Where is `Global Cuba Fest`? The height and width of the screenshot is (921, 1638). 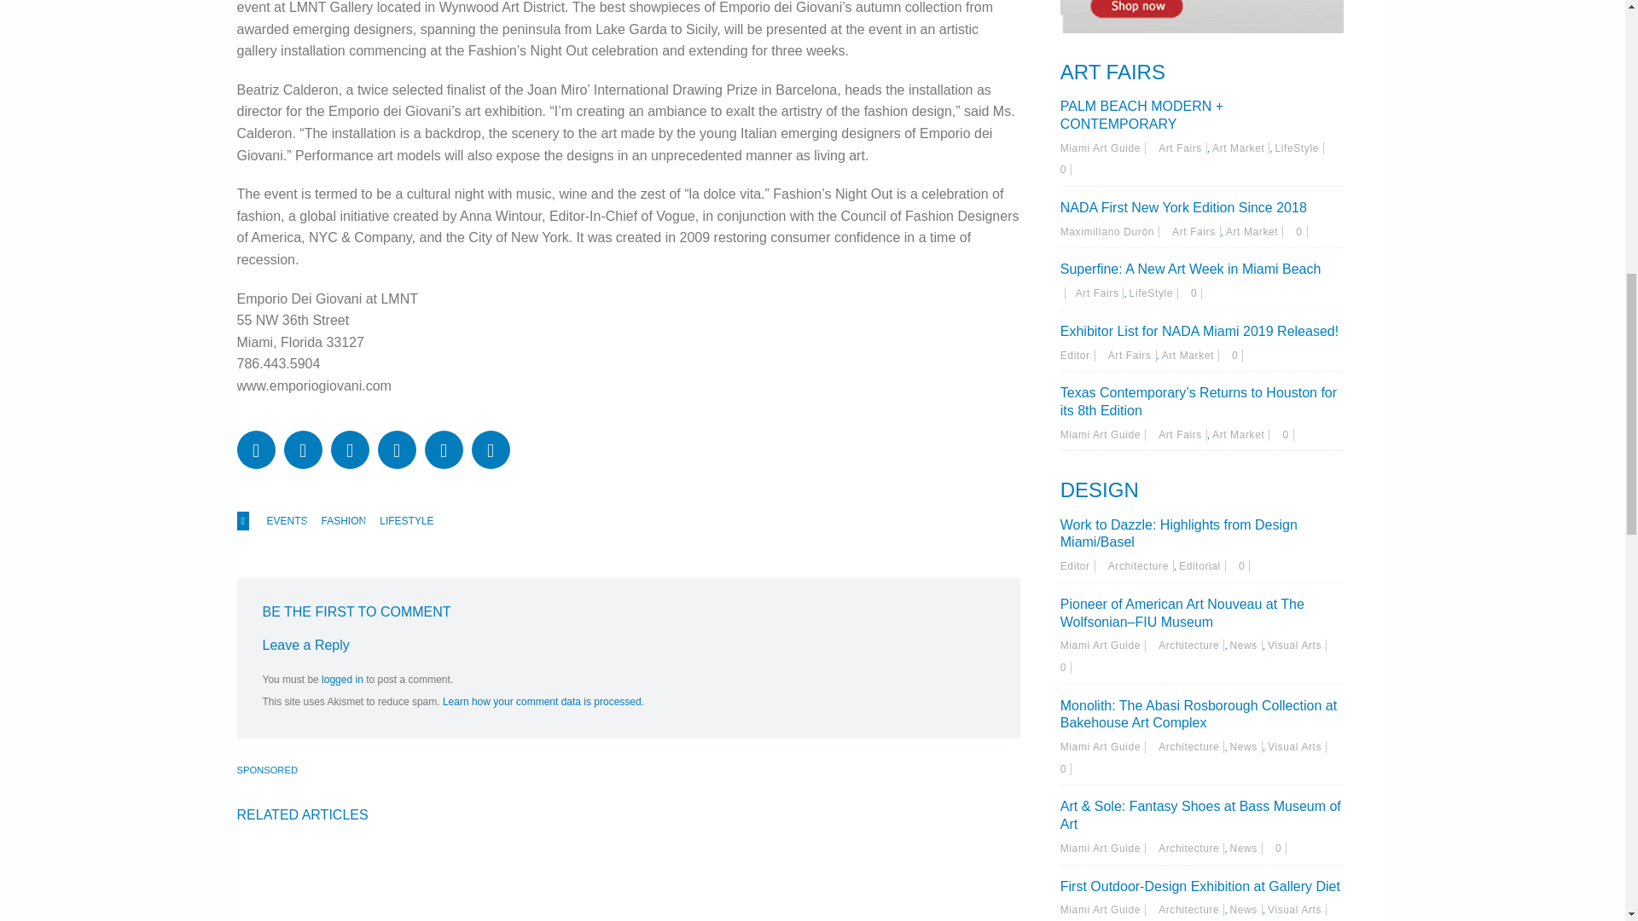
Global Cuba Fest is located at coordinates (354, 882).